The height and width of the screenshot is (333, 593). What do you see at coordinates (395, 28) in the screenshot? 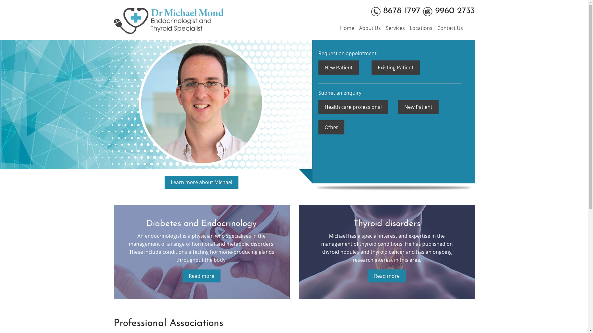
I see `Services` at bounding box center [395, 28].